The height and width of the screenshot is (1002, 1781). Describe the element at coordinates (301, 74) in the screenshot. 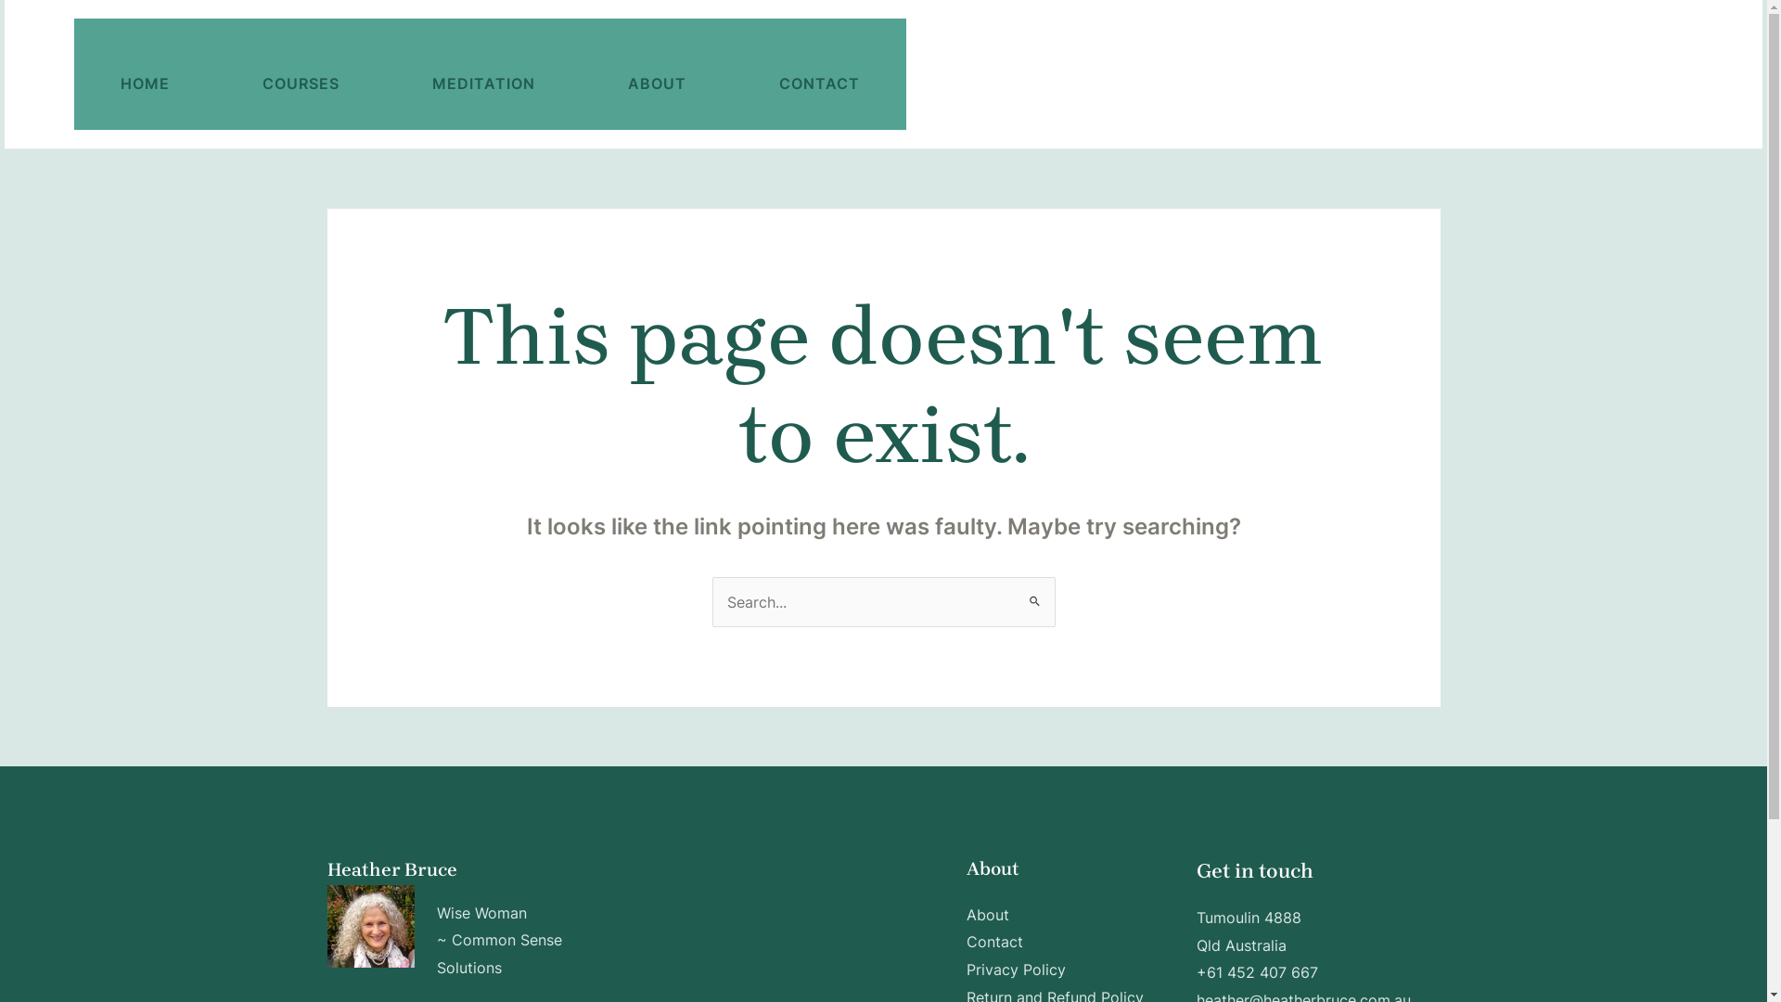

I see `COURSES` at that location.